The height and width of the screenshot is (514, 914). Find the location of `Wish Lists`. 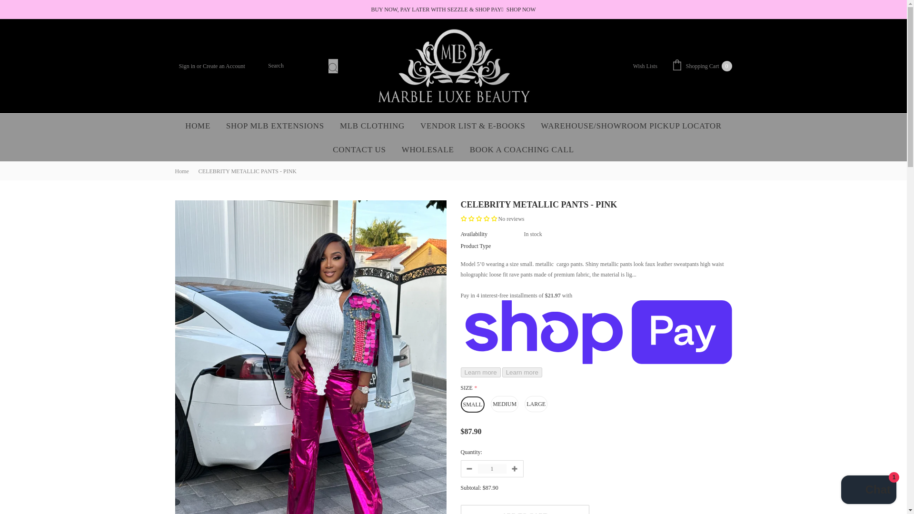

Wish Lists is located at coordinates (645, 66).